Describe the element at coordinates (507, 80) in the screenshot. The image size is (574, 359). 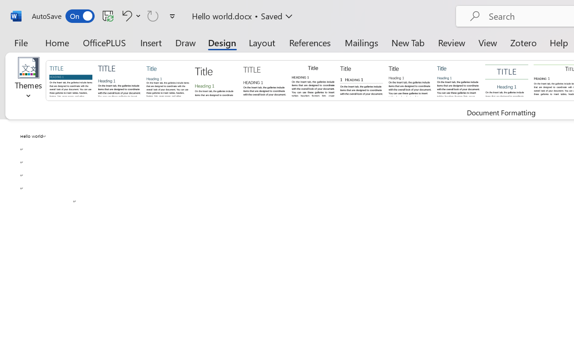
I see `Centered` at that location.